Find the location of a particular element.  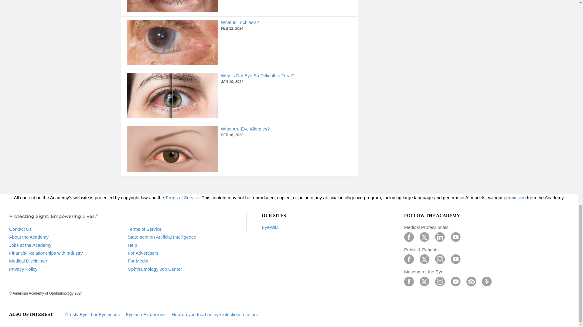

YouTube is located at coordinates (455, 281).